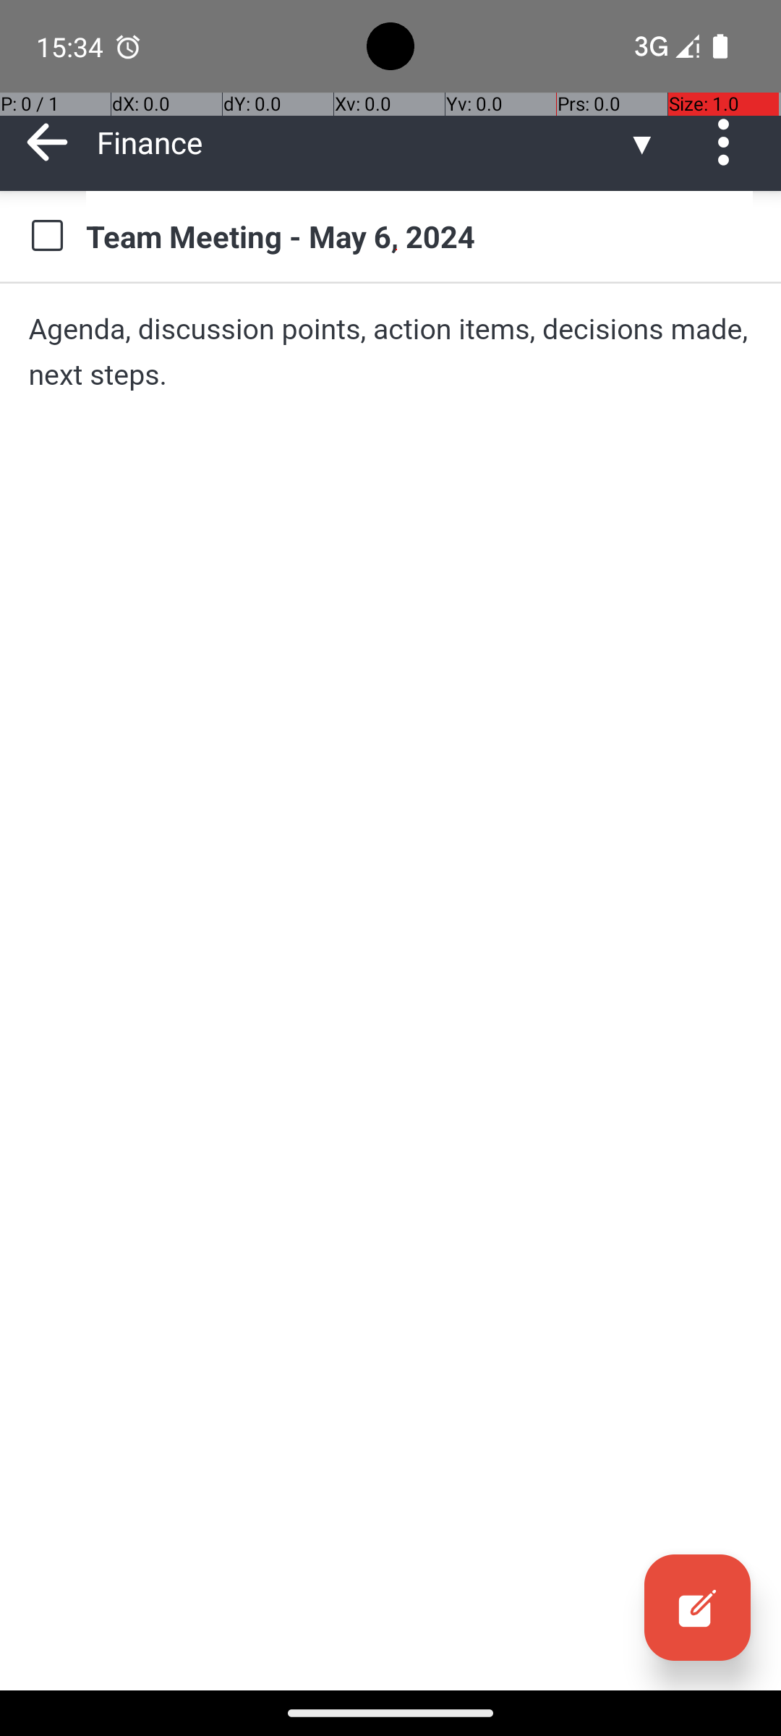  I want to click on Agenda, discussion points, action items, decisions made, next steps., so click(390, 352).